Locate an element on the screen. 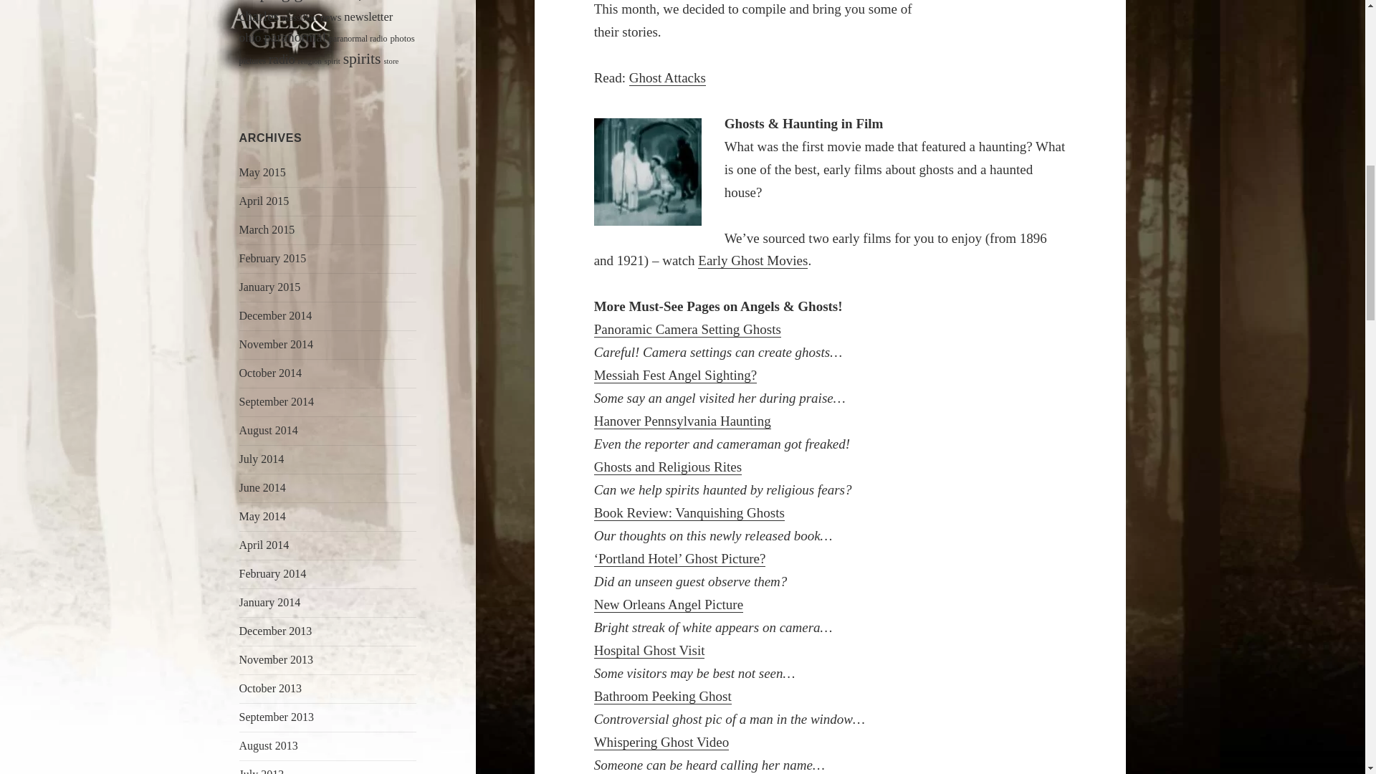 The width and height of the screenshot is (1376, 774). newsletter is located at coordinates (368, 17).